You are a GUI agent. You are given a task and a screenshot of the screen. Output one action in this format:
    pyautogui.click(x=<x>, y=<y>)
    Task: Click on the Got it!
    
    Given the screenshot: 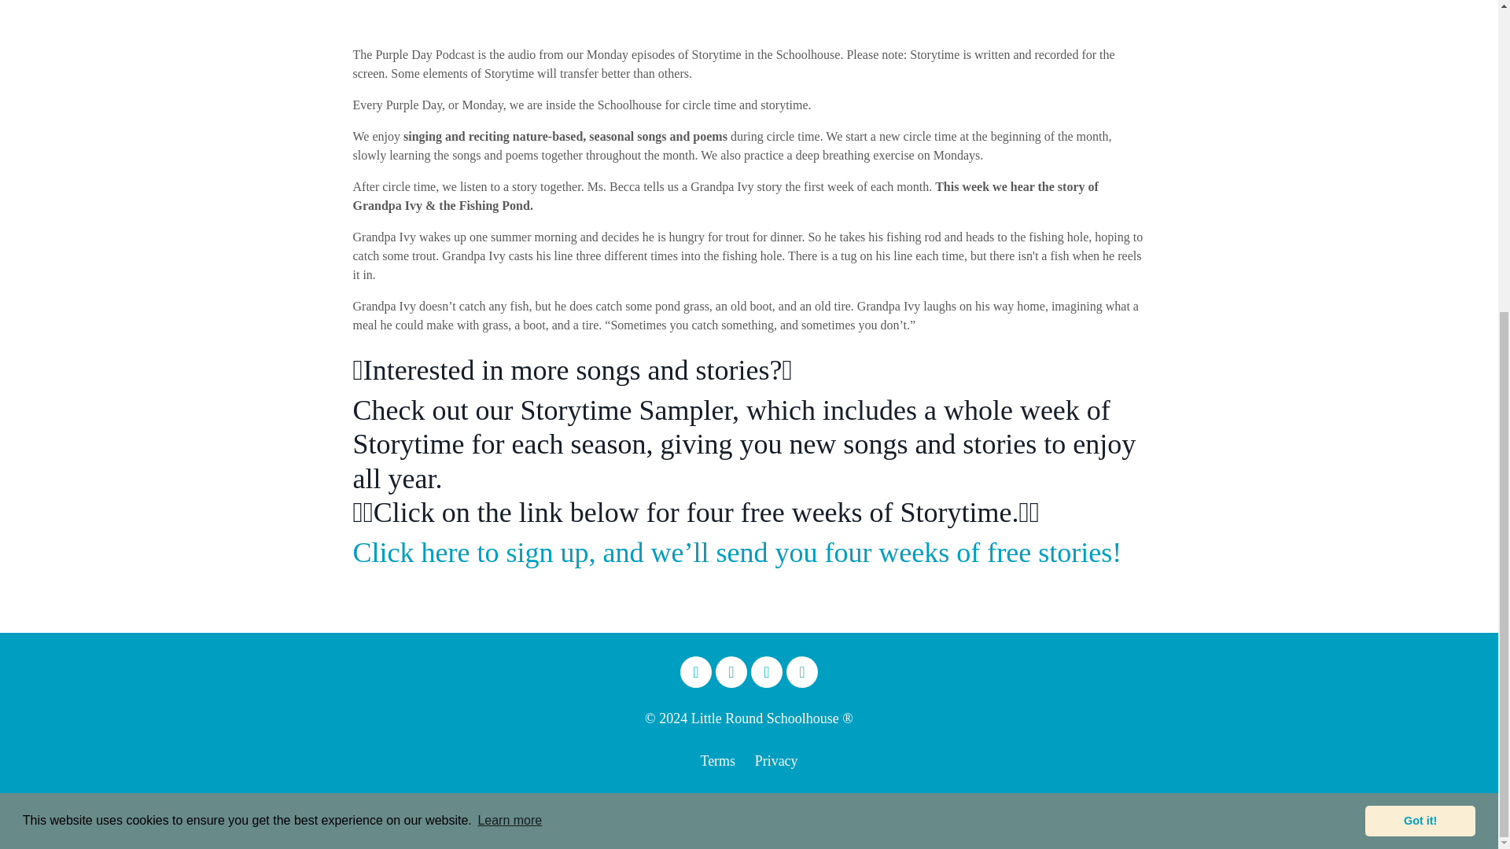 What is the action you would take?
    pyautogui.click(x=1420, y=335)
    